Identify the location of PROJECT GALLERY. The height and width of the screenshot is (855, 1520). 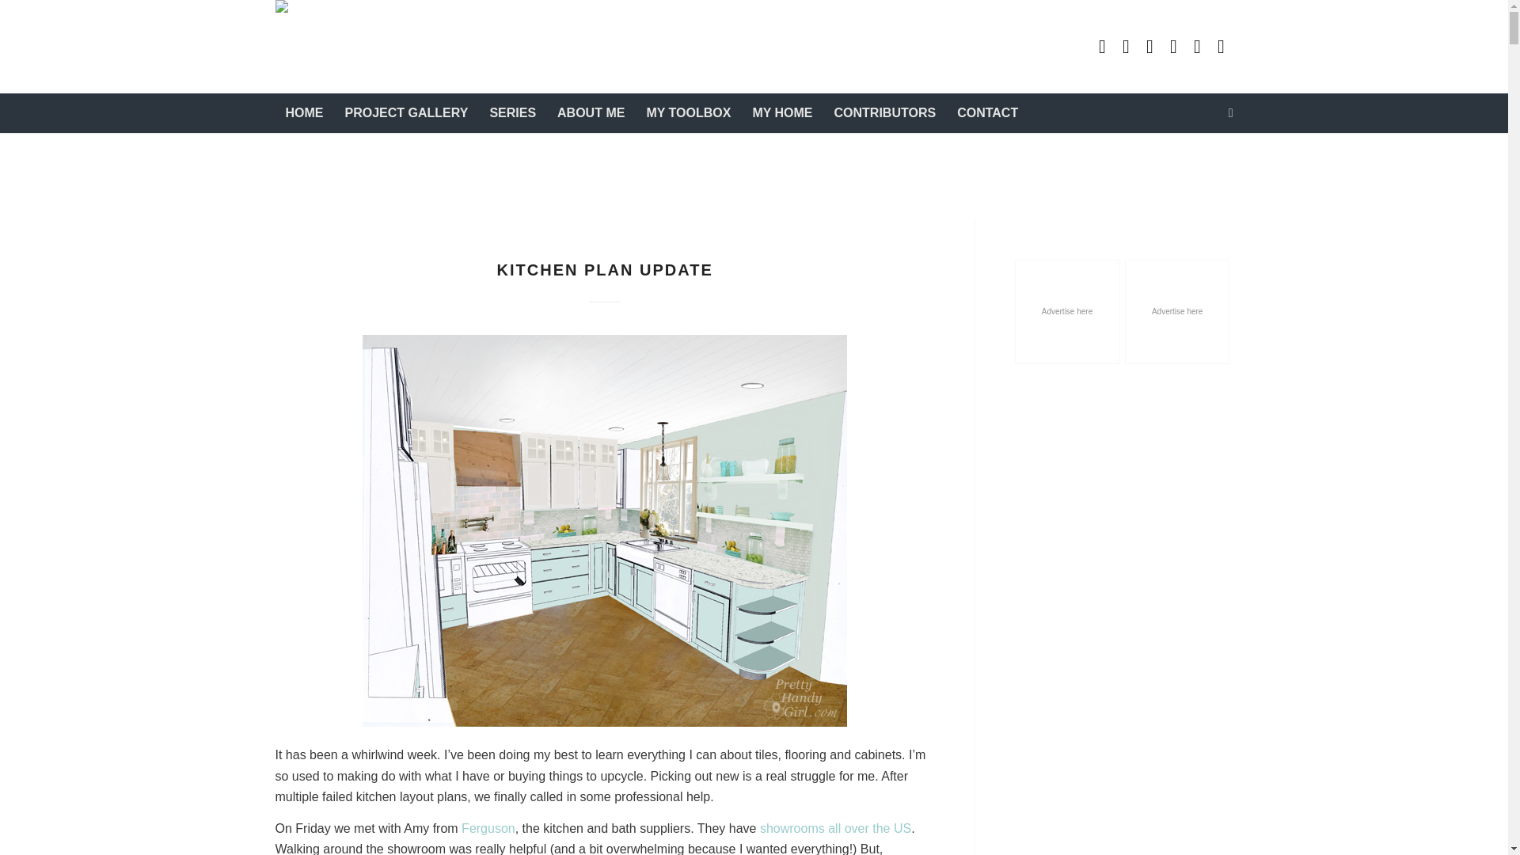
(406, 112).